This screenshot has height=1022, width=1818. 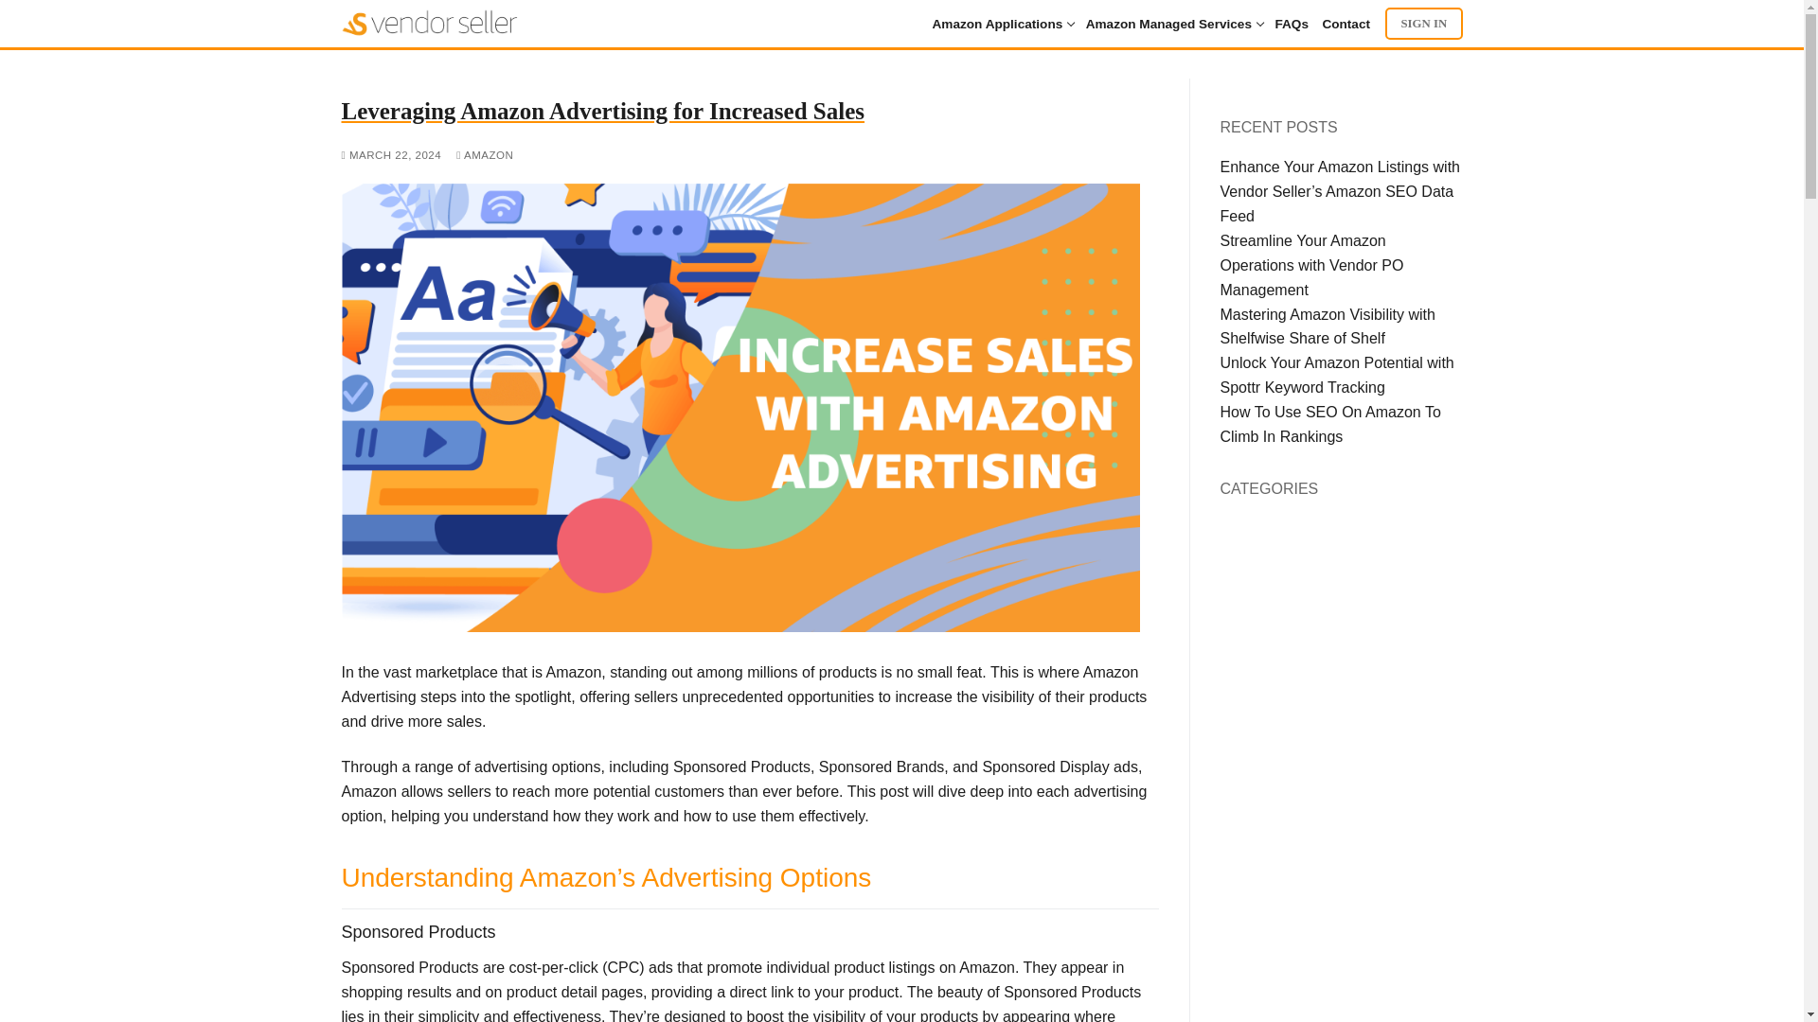 What do you see at coordinates (998, 25) in the screenshot?
I see `FAQs` at bounding box center [998, 25].